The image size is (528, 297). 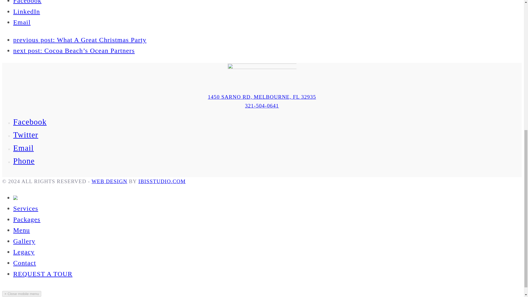 I want to click on LinkedIn, so click(x=26, y=12).